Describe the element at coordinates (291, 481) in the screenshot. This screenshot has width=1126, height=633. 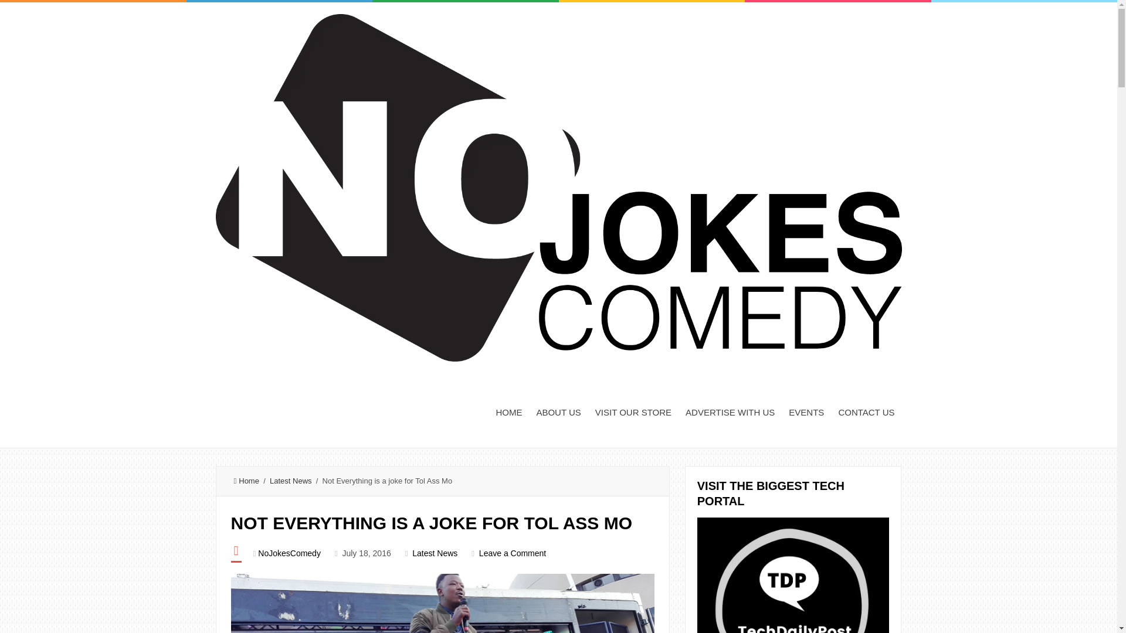
I see `Latest News` at that location.